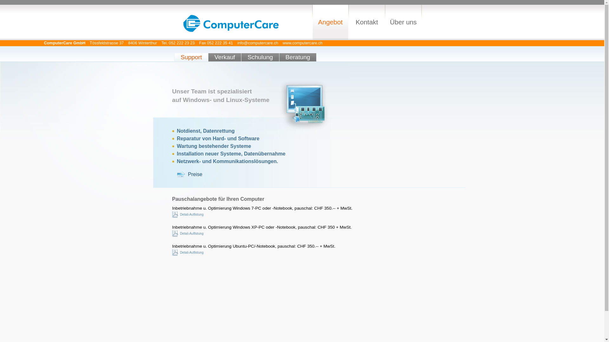 The height and width of the screenshot is (342, 609). I want to click on Detail-Auflistung, so click(188, 215).